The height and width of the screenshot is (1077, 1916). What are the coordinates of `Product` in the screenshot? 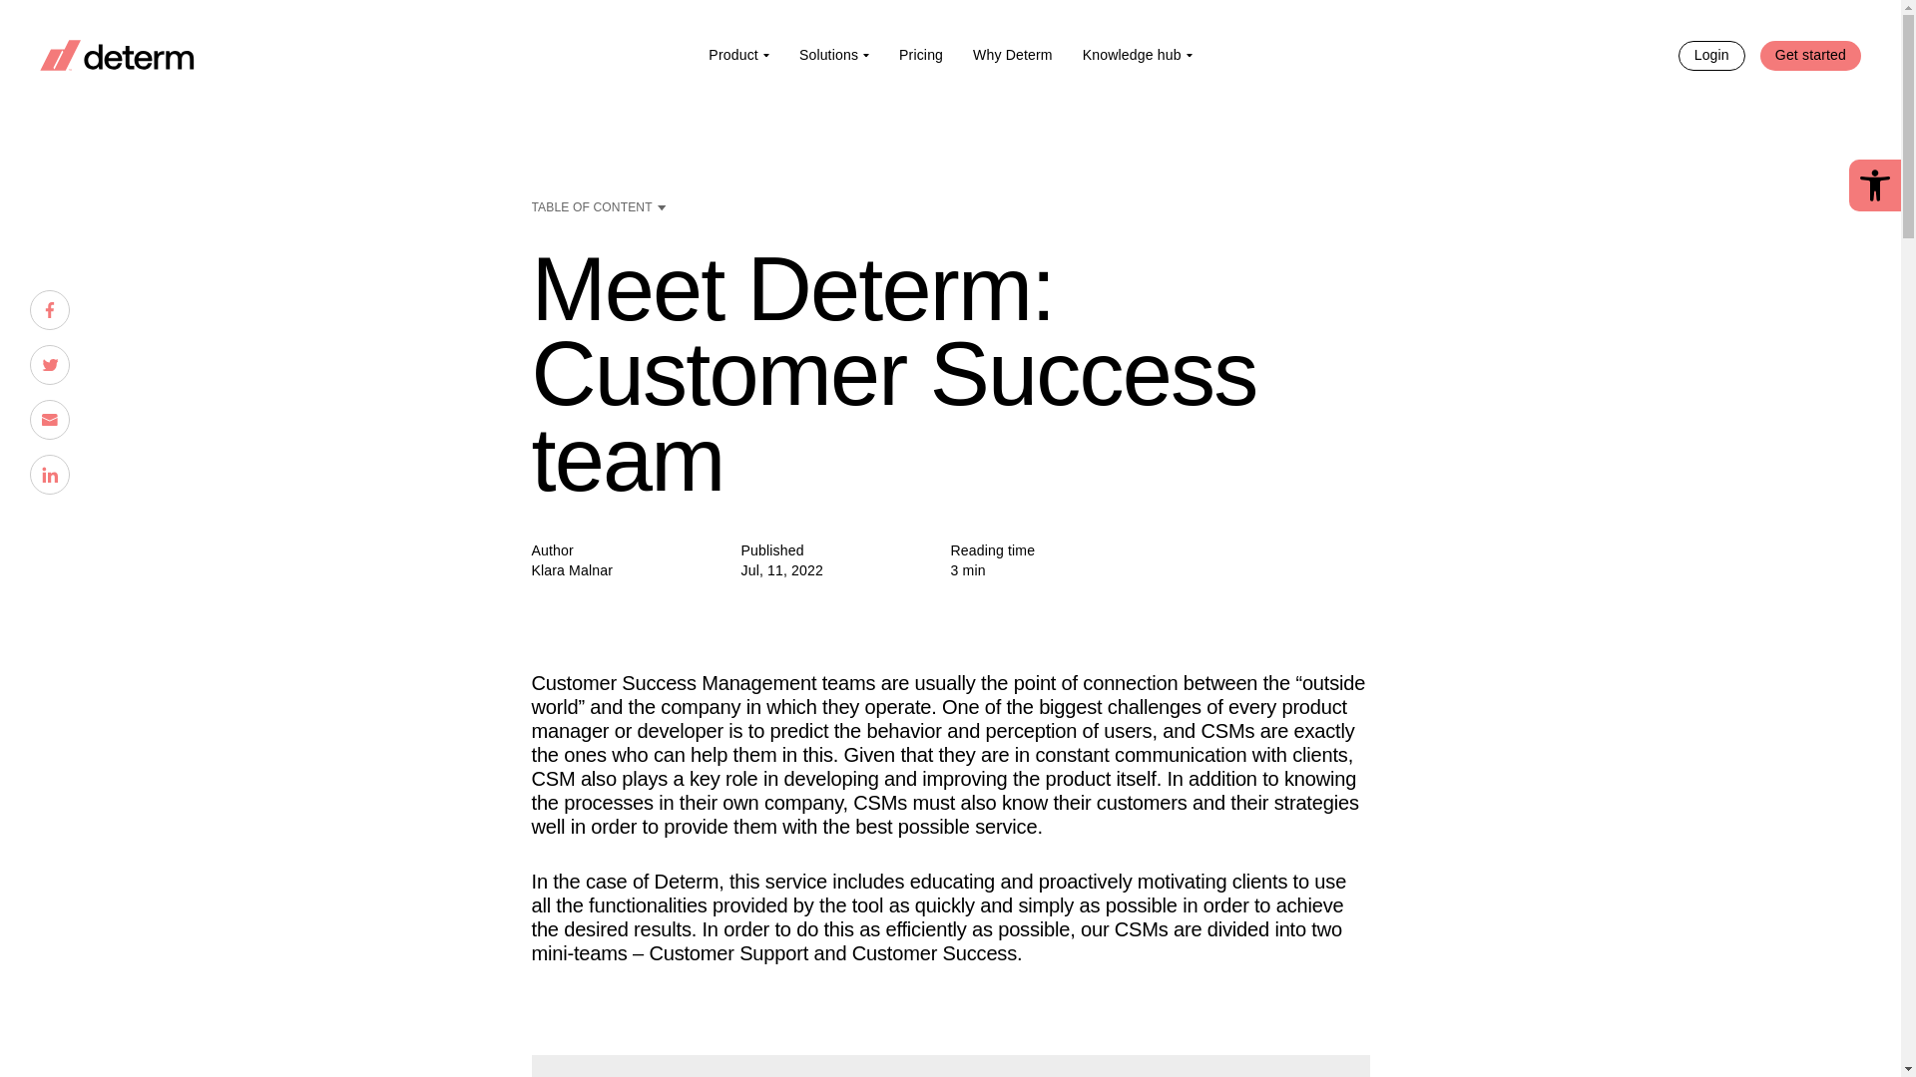 It's located at (738, 54).